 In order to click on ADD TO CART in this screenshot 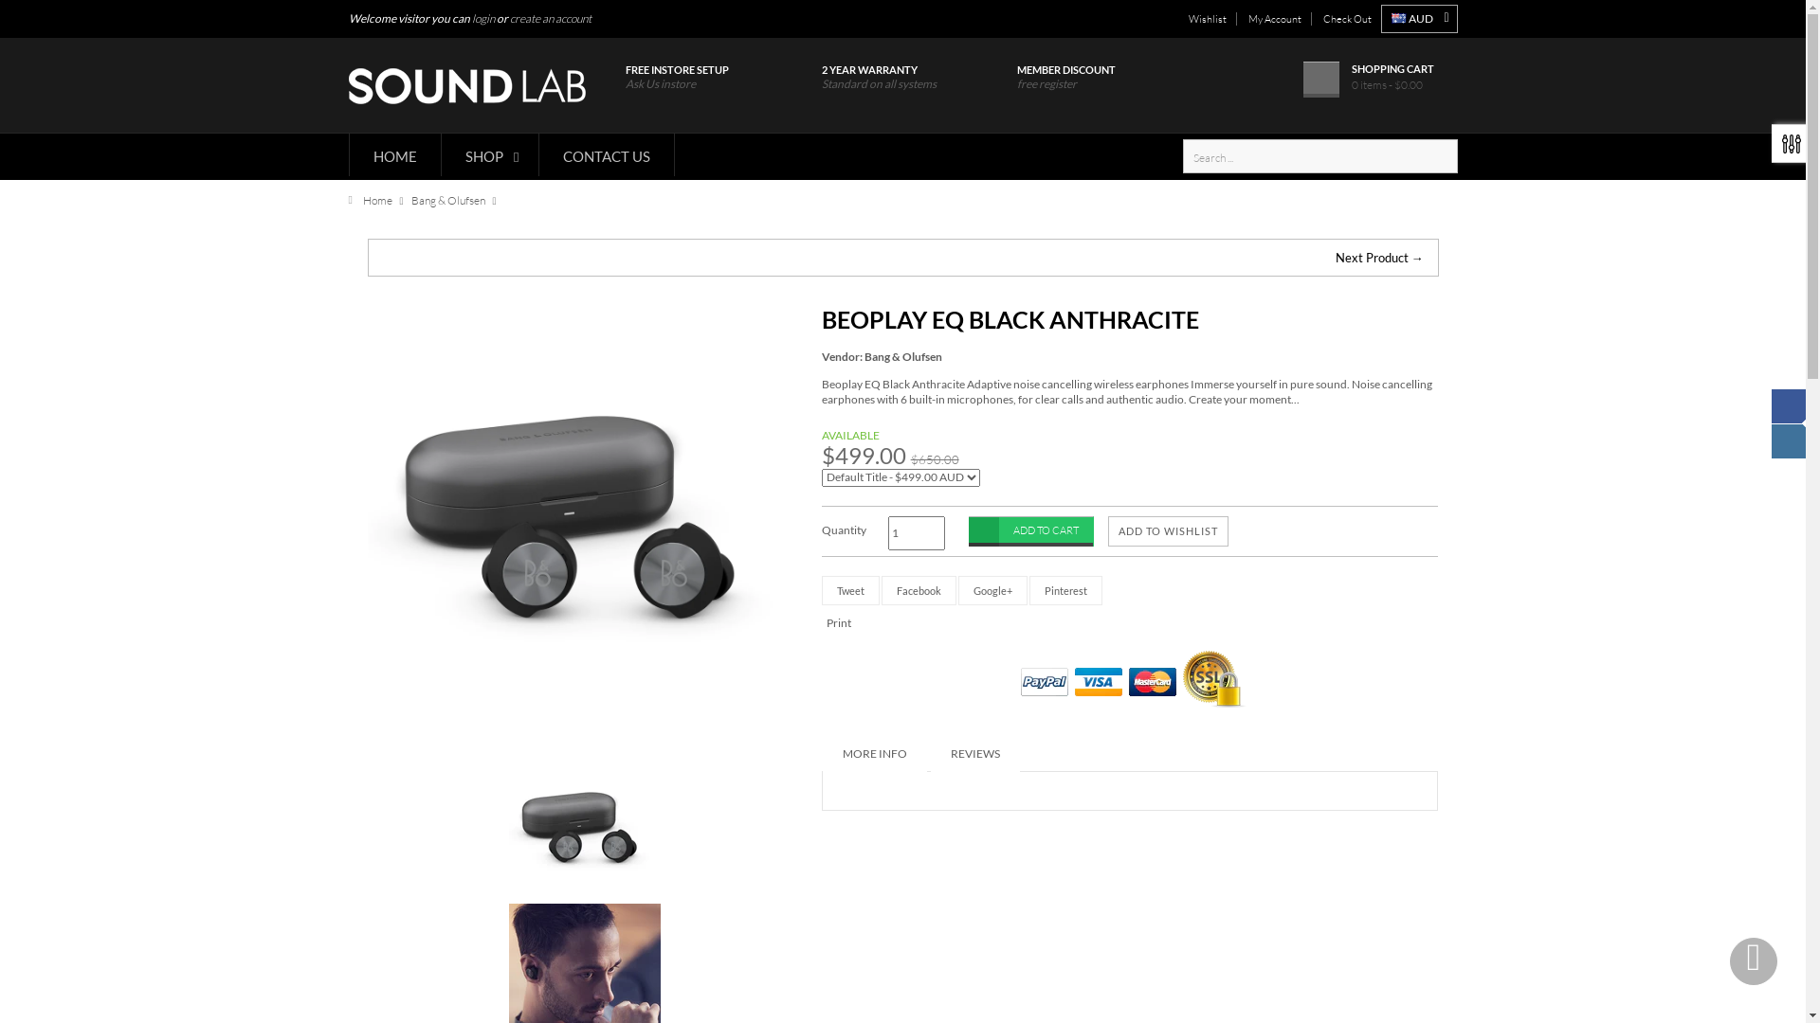, I will do `click(1031, 531)`.